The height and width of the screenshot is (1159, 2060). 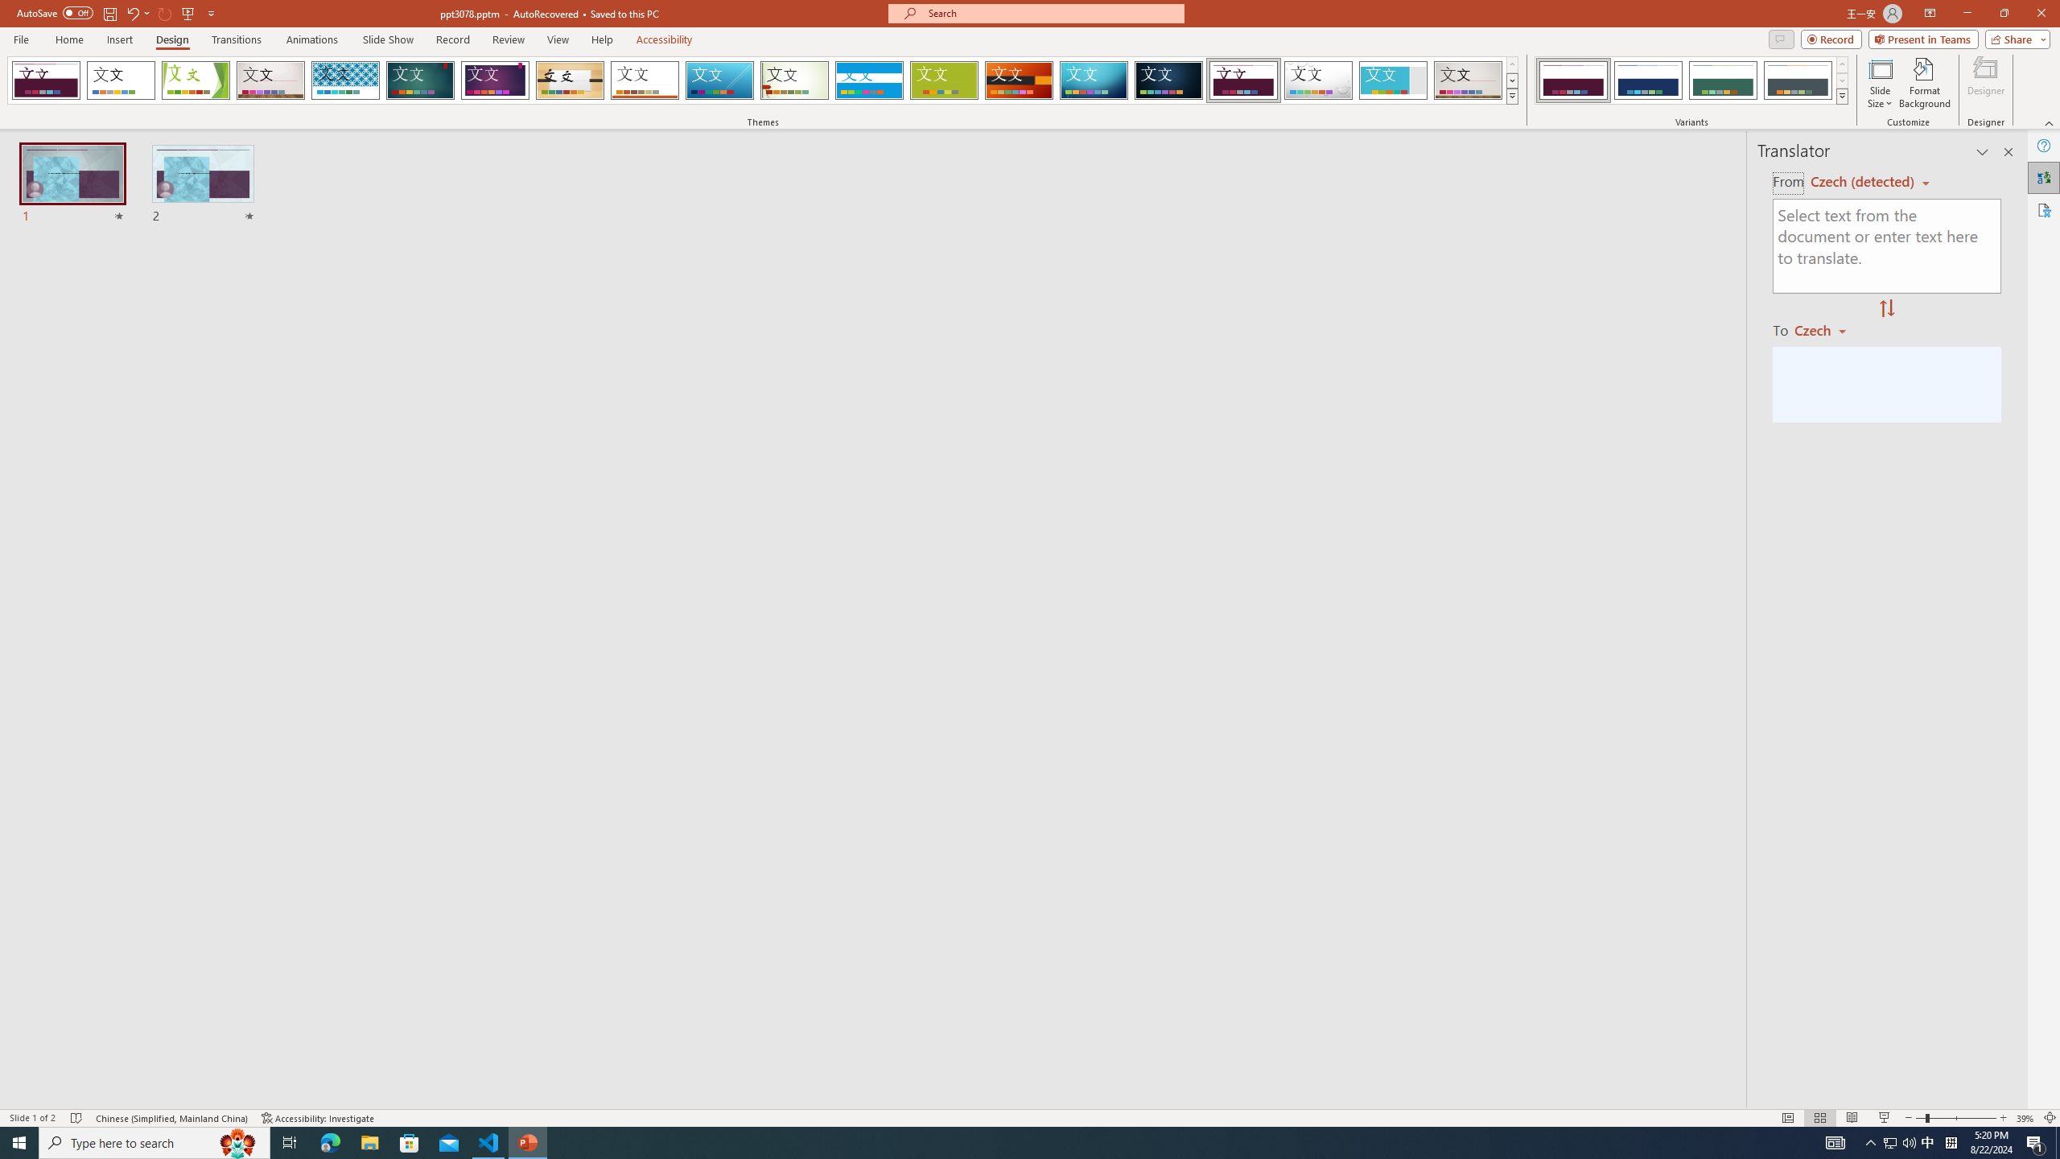 I want to click on Swap "from" and "to" languages., so click(x=1886, y=309).